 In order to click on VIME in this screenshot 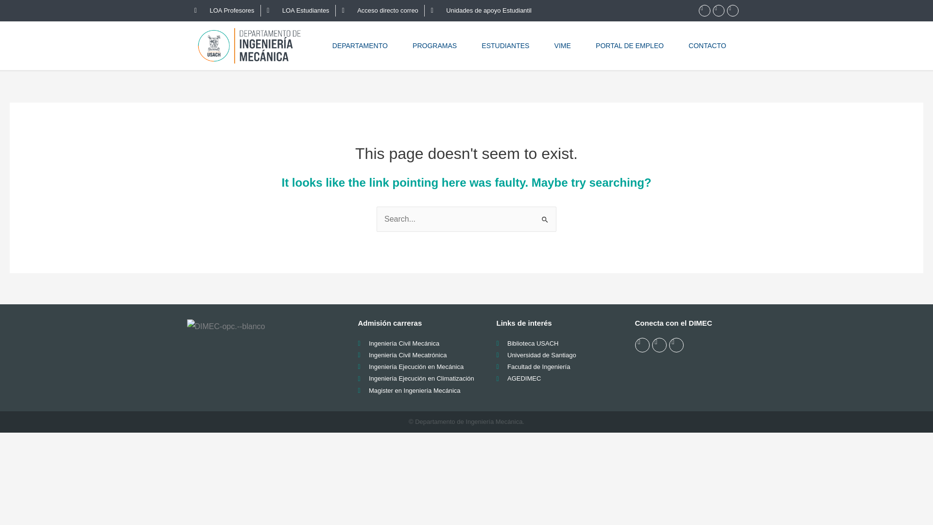, I will do `click(563, 46)`.